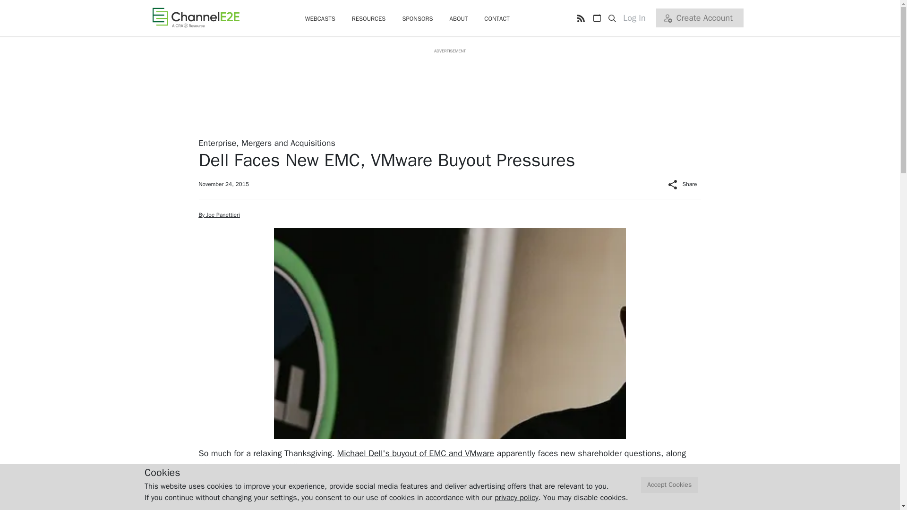 The height and width of the screenshot is (510, 907). I want to click on Create Account, so click(699, 18).